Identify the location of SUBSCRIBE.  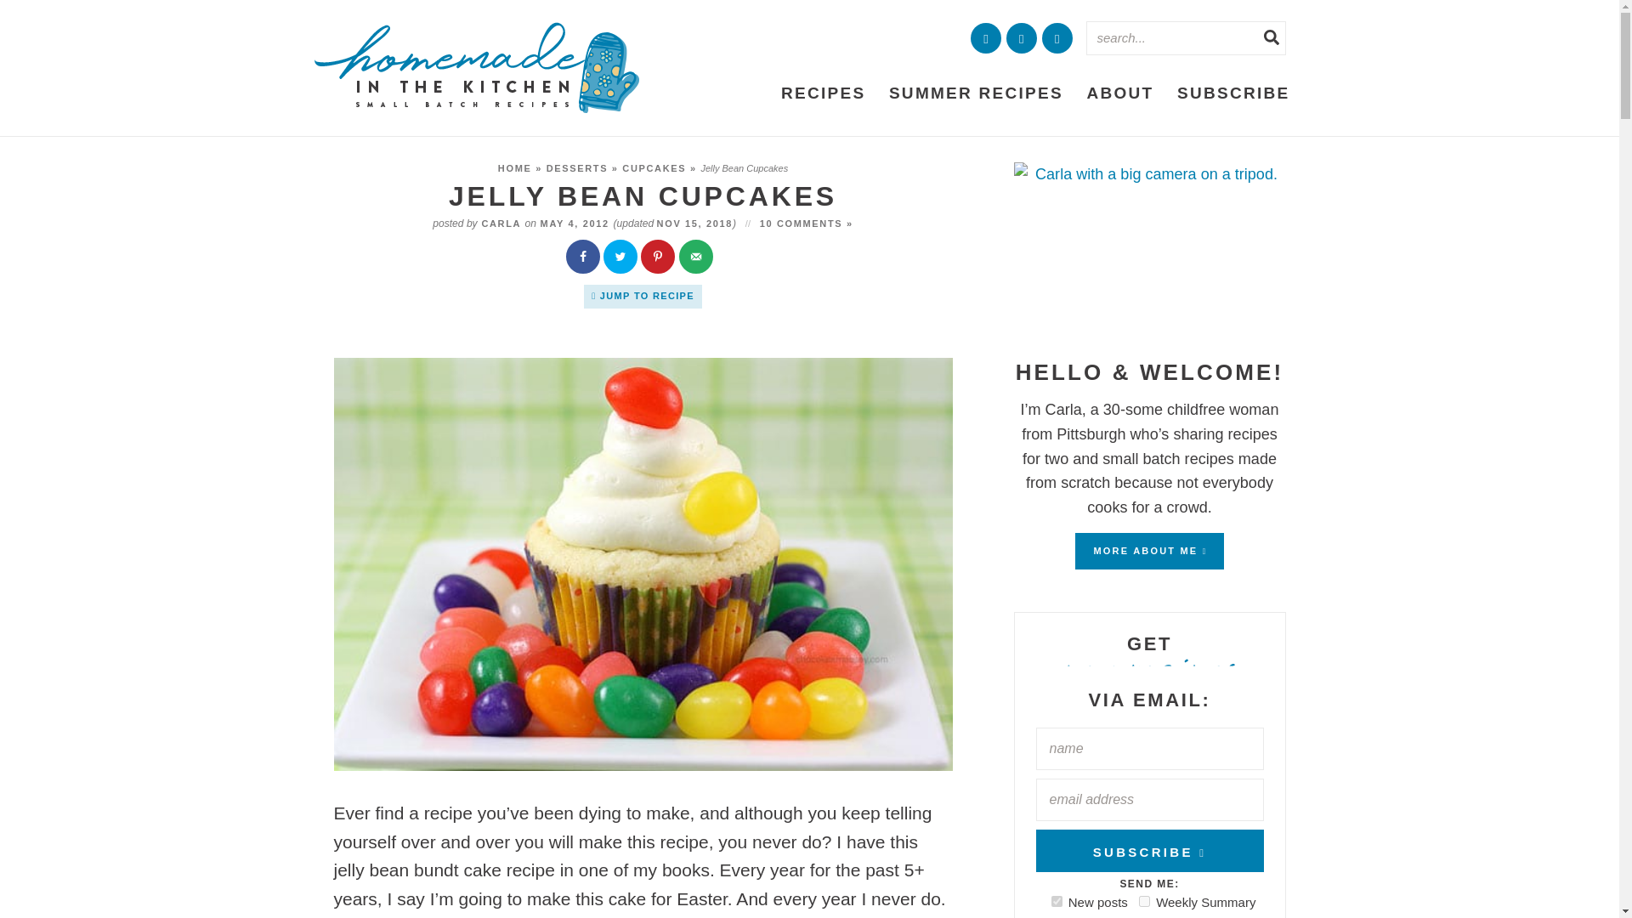
(1233, 93).